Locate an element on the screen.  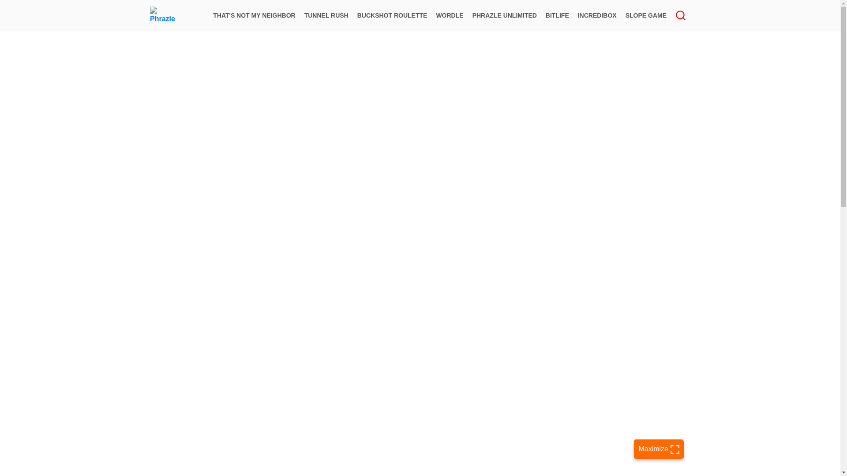
INCREDIBOX is located at coordinates (597, 15).